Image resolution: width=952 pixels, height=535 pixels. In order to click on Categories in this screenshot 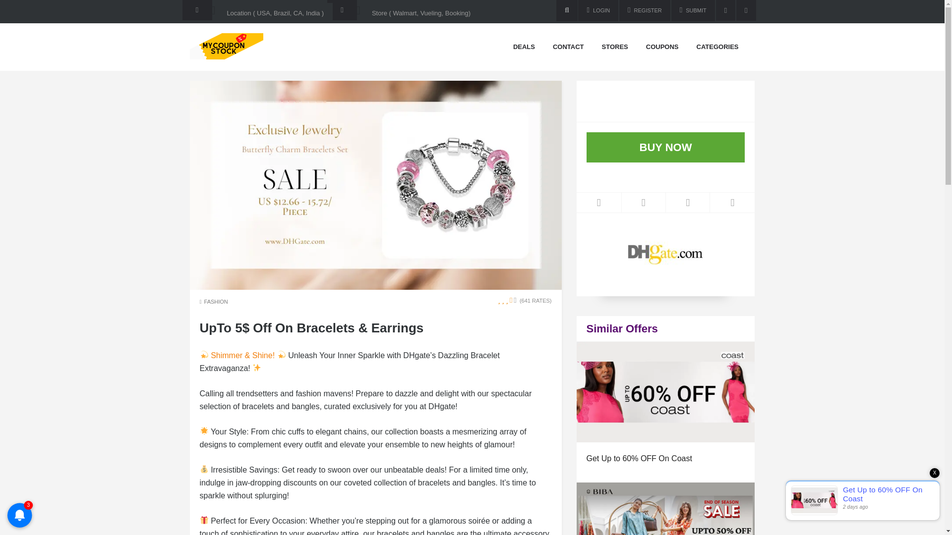, I will do `click(718, 47)`.